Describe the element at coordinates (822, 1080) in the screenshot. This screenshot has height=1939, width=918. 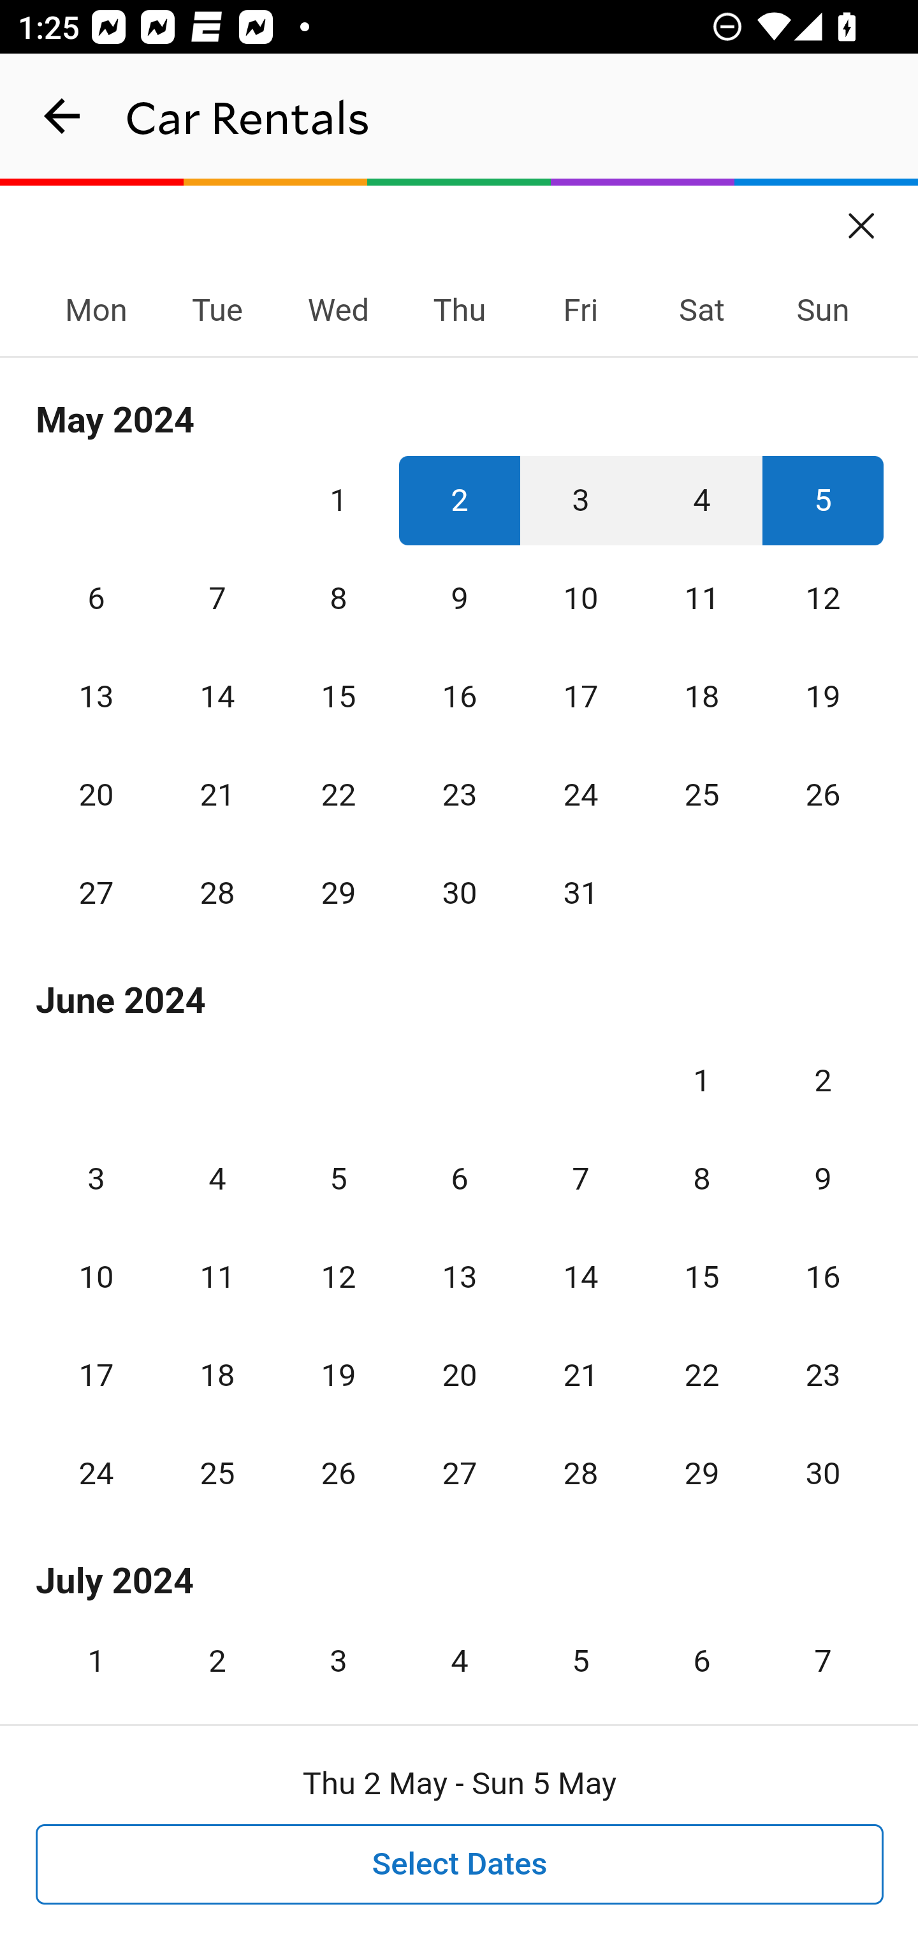
I see `2 June 2024` at that location.